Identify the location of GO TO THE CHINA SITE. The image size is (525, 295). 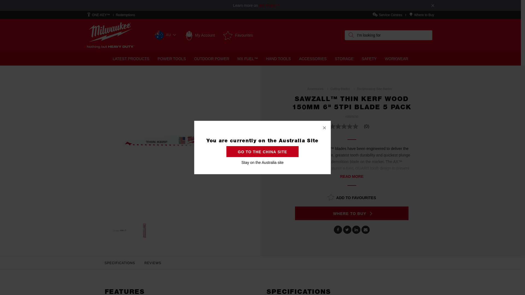
(262, 152).